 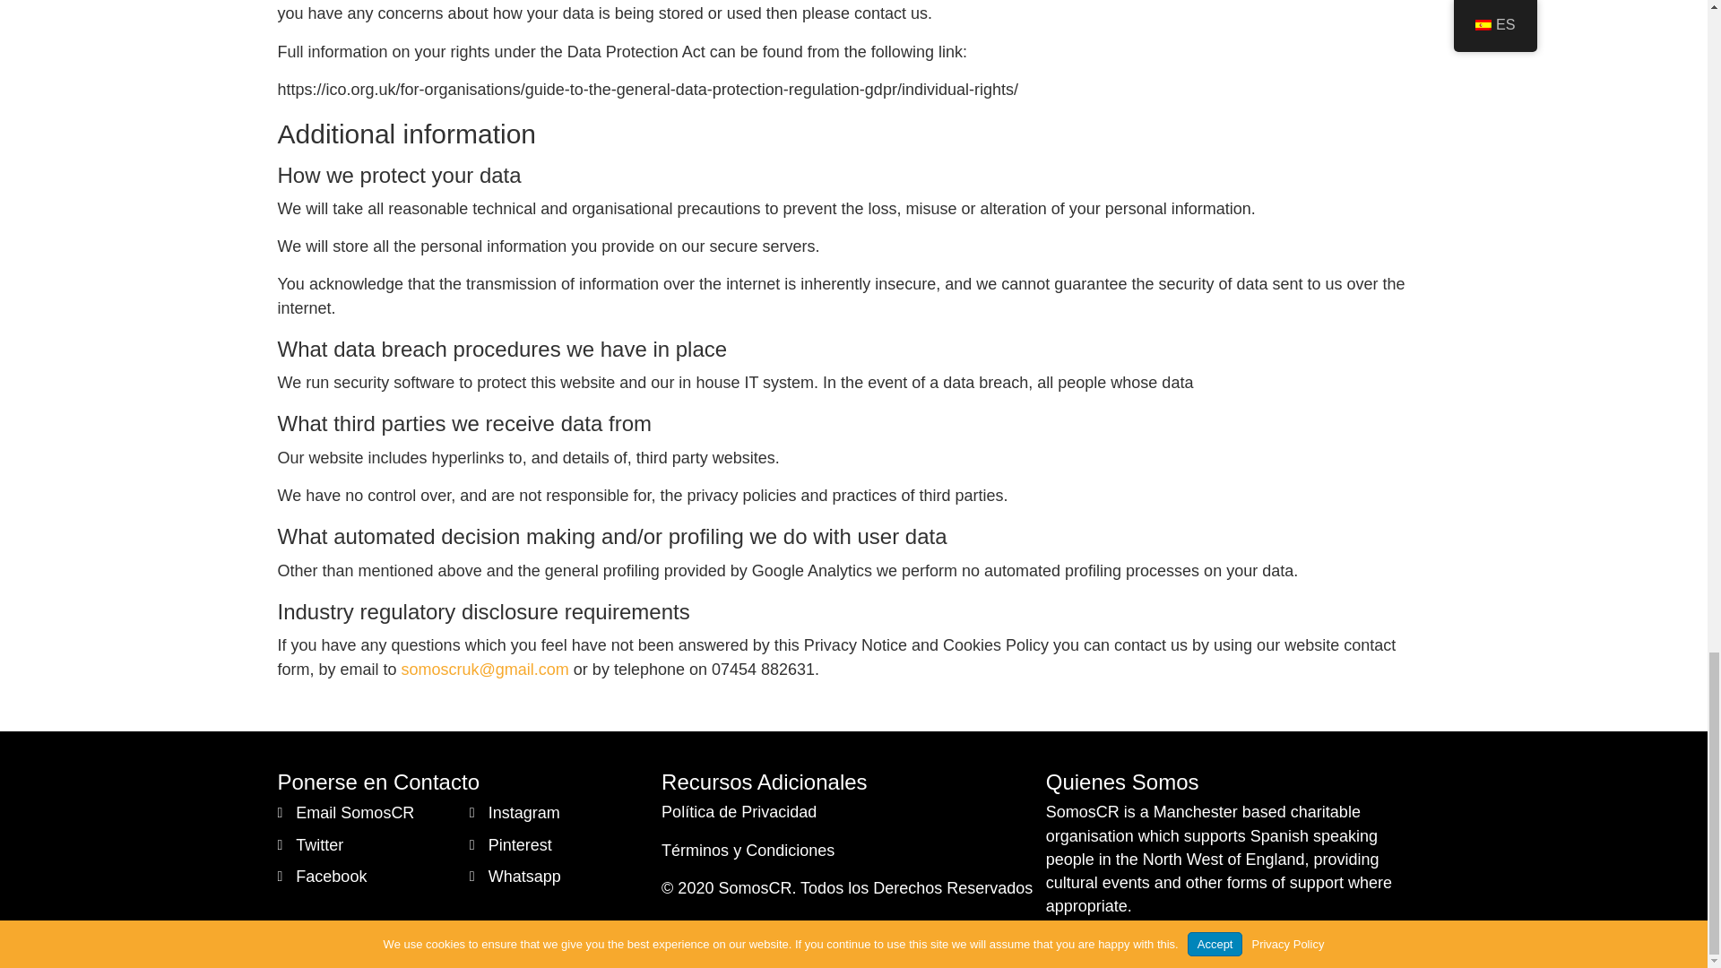 What do you see at coordinates (524, 877) in the screenshot?
I see `Whatsapp` at bounding box center [524, 877].